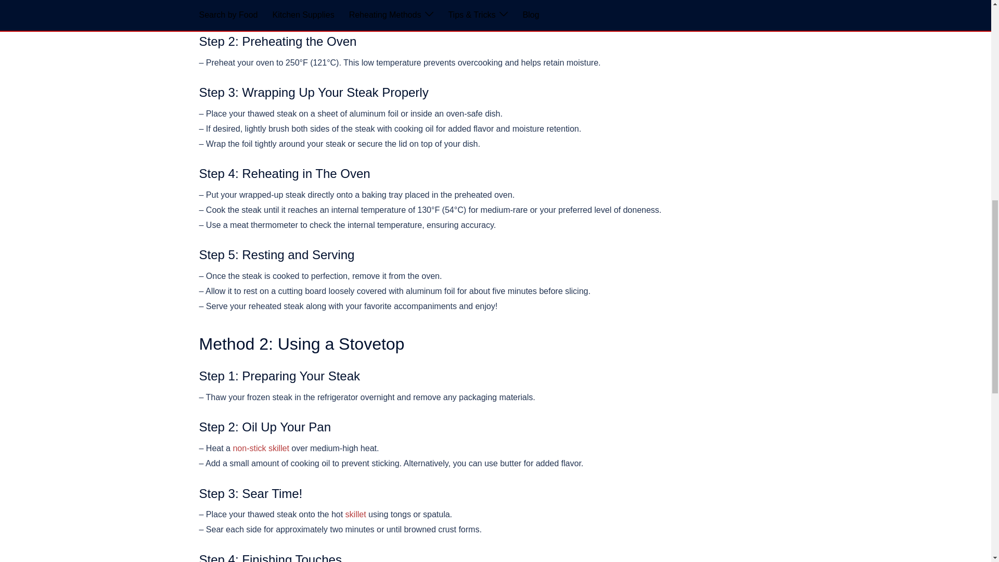  What do you see at coordinates (260, 449) in the screenshot?
I see `non-stick skillet` at bounding box center [260, 449].